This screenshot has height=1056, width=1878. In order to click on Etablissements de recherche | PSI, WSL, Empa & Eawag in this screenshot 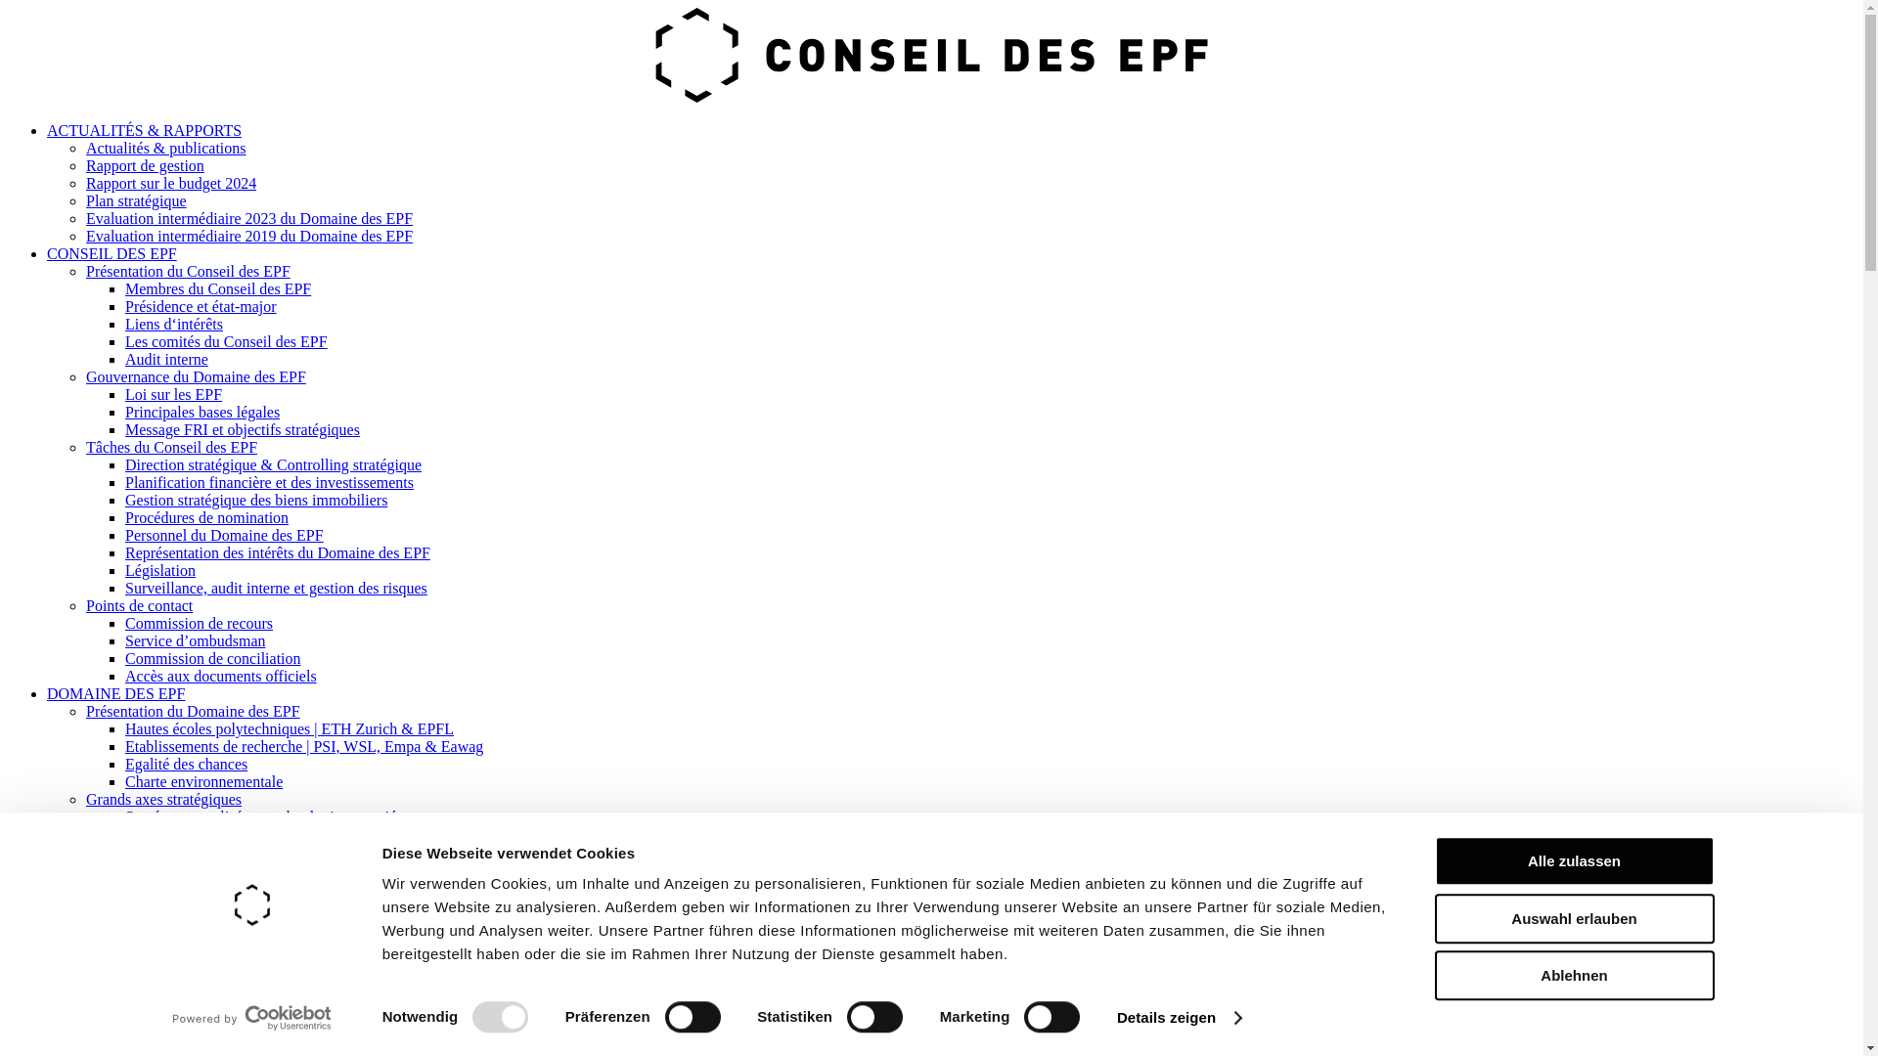, I will do `click(303, 747)`.